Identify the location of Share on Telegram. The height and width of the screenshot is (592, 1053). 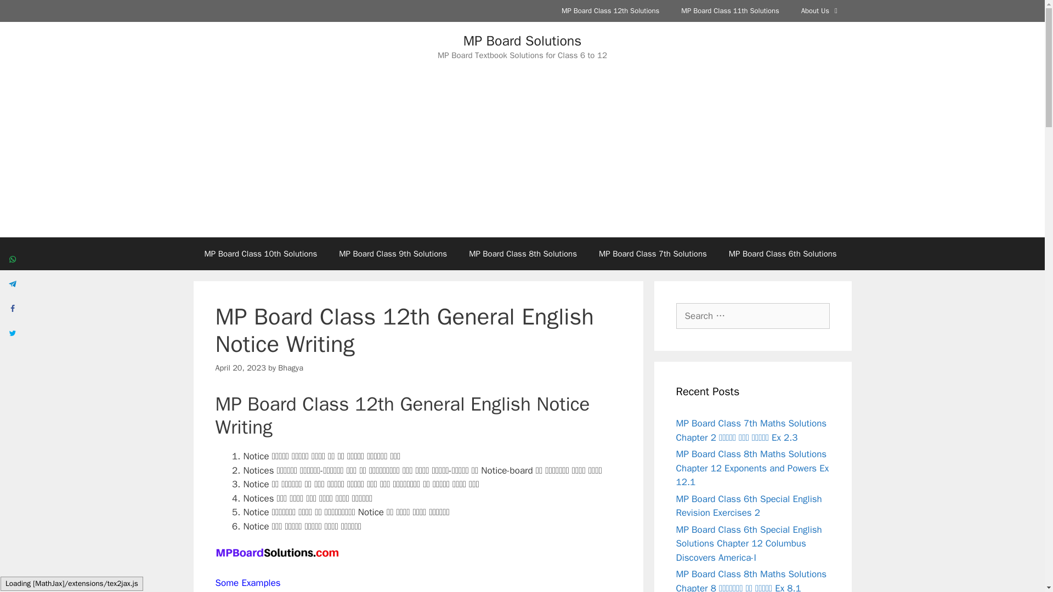
(12, 283).